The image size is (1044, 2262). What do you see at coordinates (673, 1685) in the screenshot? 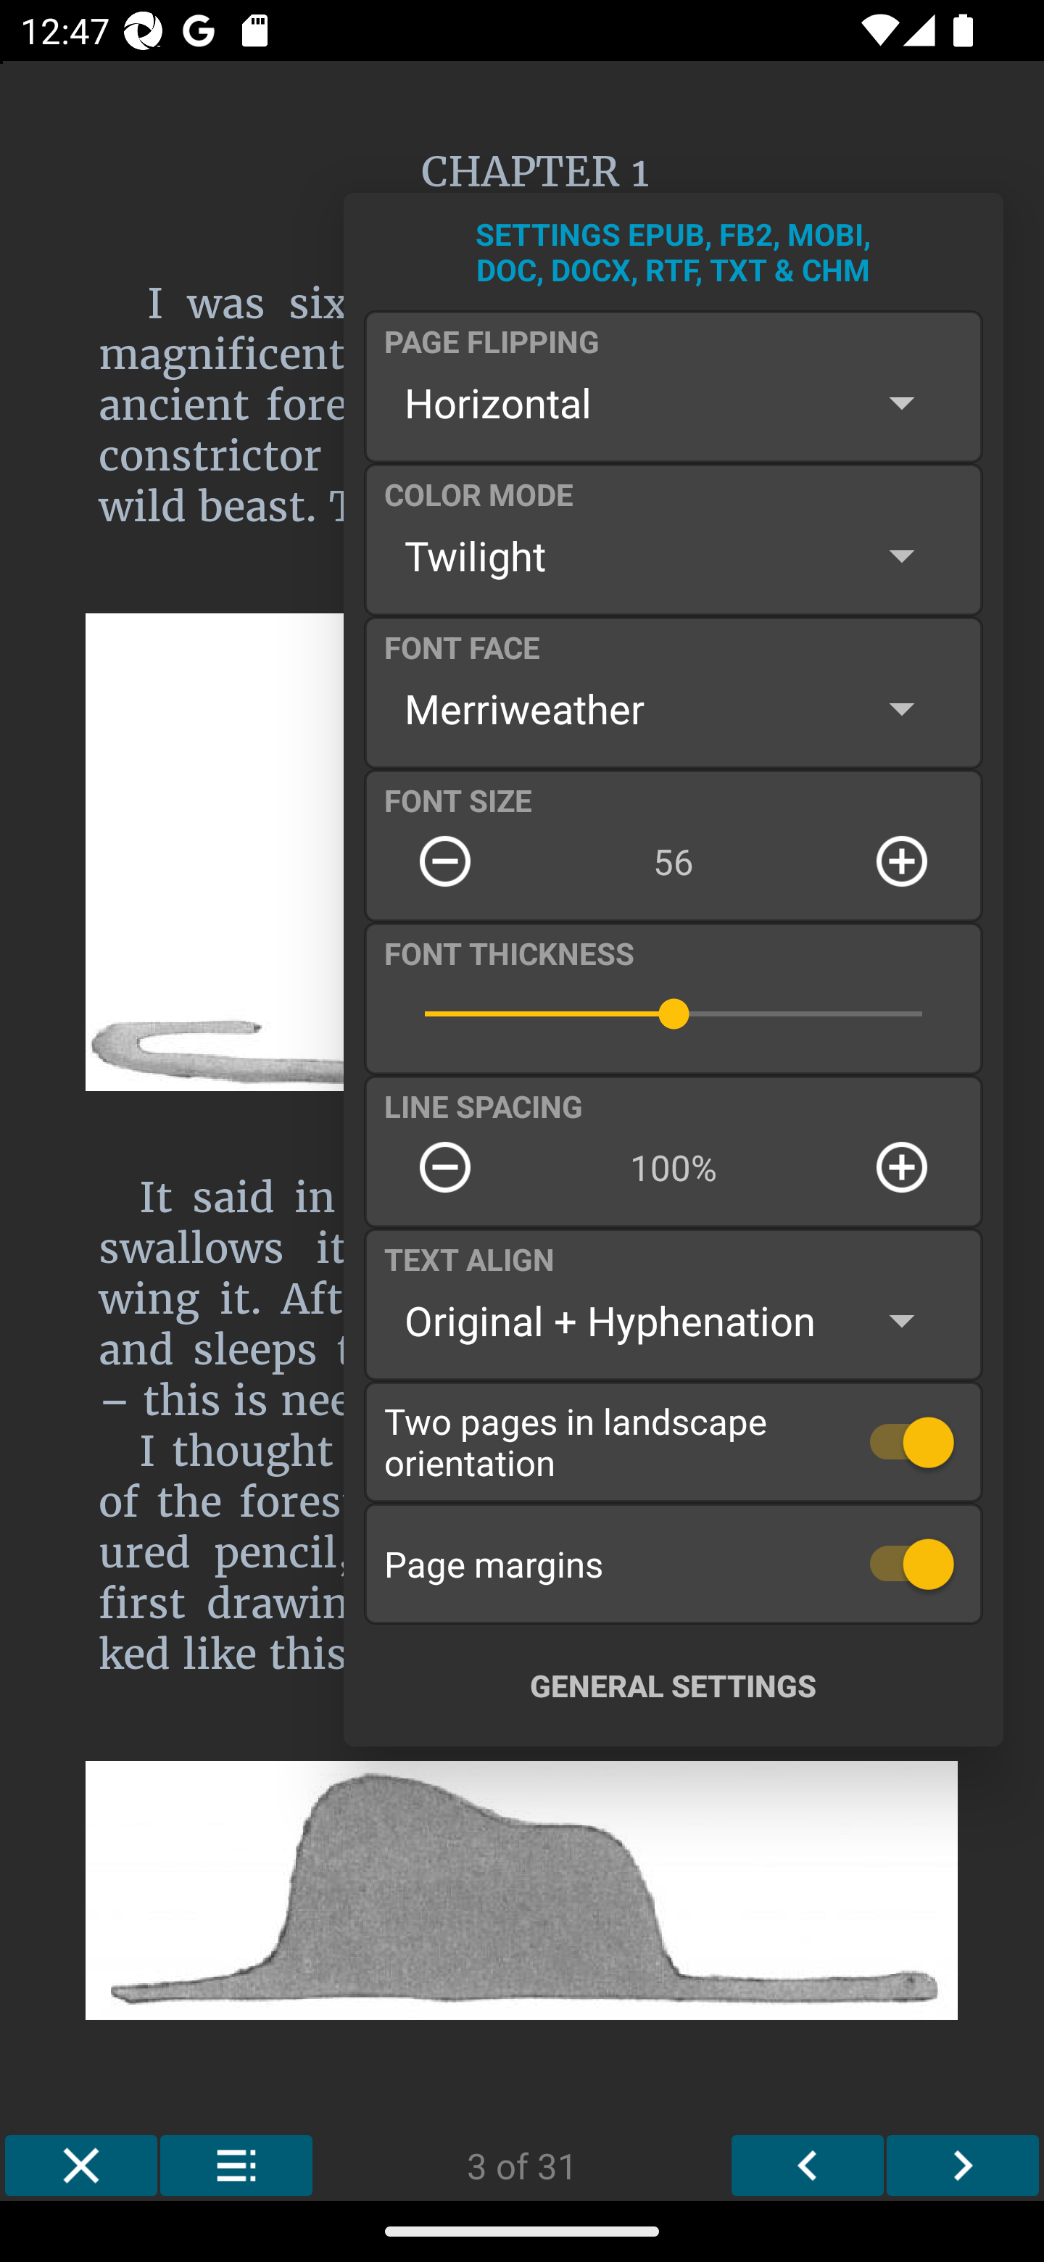
I see `GENERAL SETTINGS` at bounding box center [673, 1685].